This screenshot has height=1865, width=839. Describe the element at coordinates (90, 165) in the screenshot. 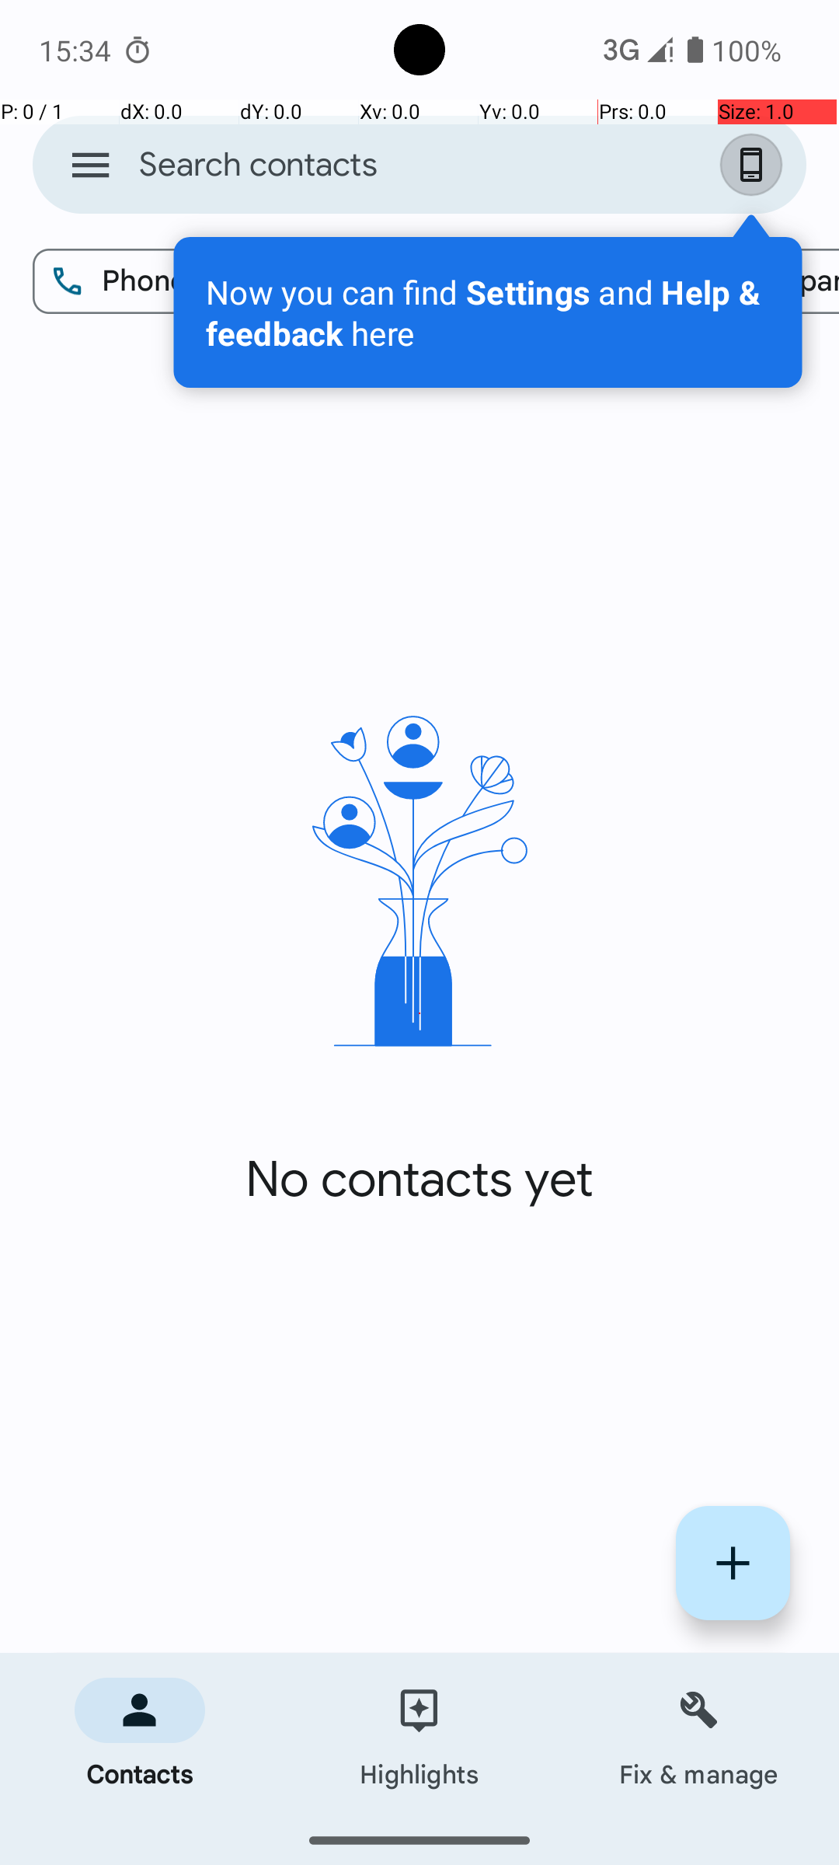

I see `Open navigation drawer` at that location.